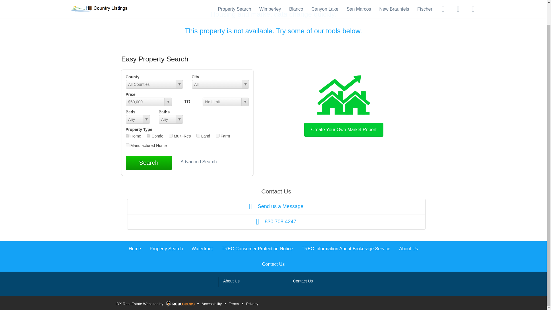 This screenshot has width=551, height=310. I want to click on res, so click(127, 135).